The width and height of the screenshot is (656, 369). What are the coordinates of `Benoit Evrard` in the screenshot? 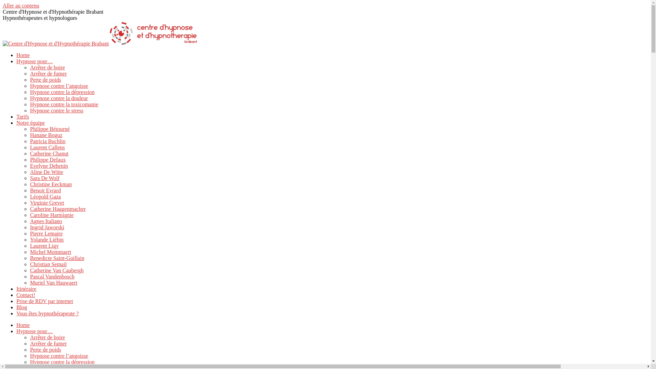 It's located at (45, 191).